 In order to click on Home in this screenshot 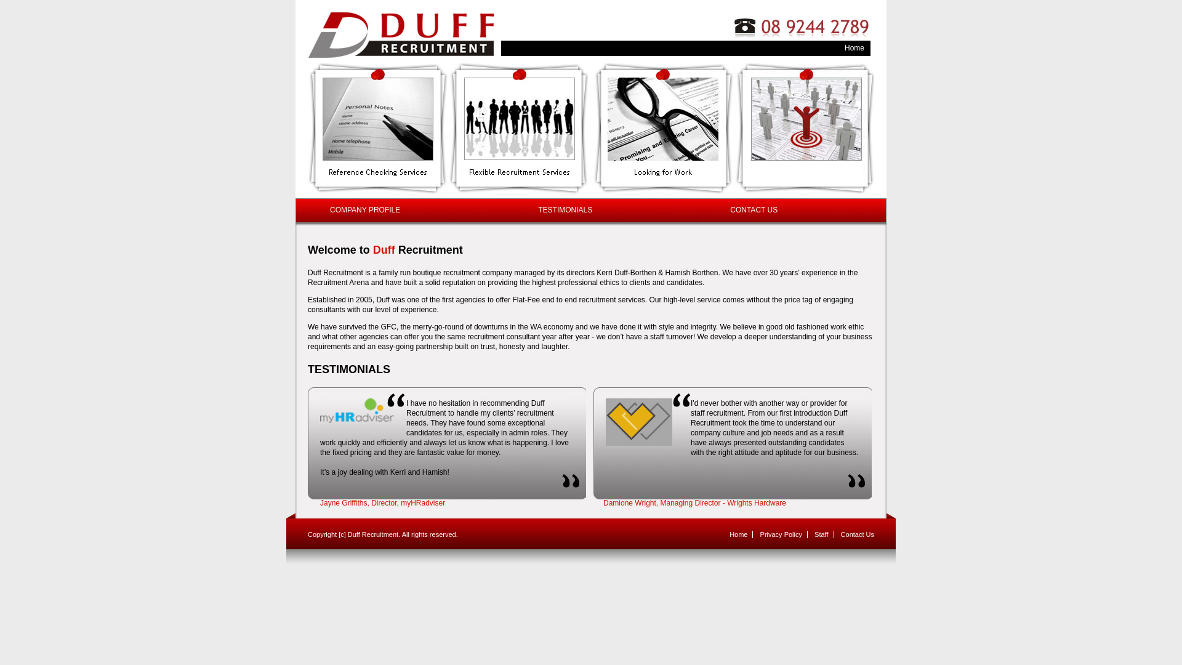, I will do `click(739, 534)`.